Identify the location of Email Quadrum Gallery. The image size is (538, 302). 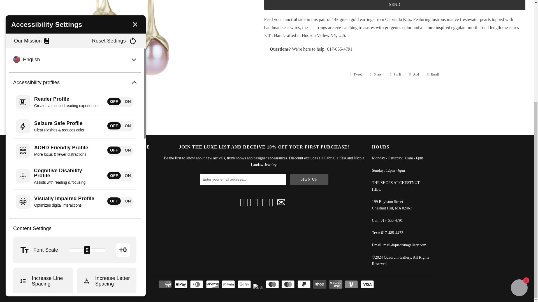
(281, 202).